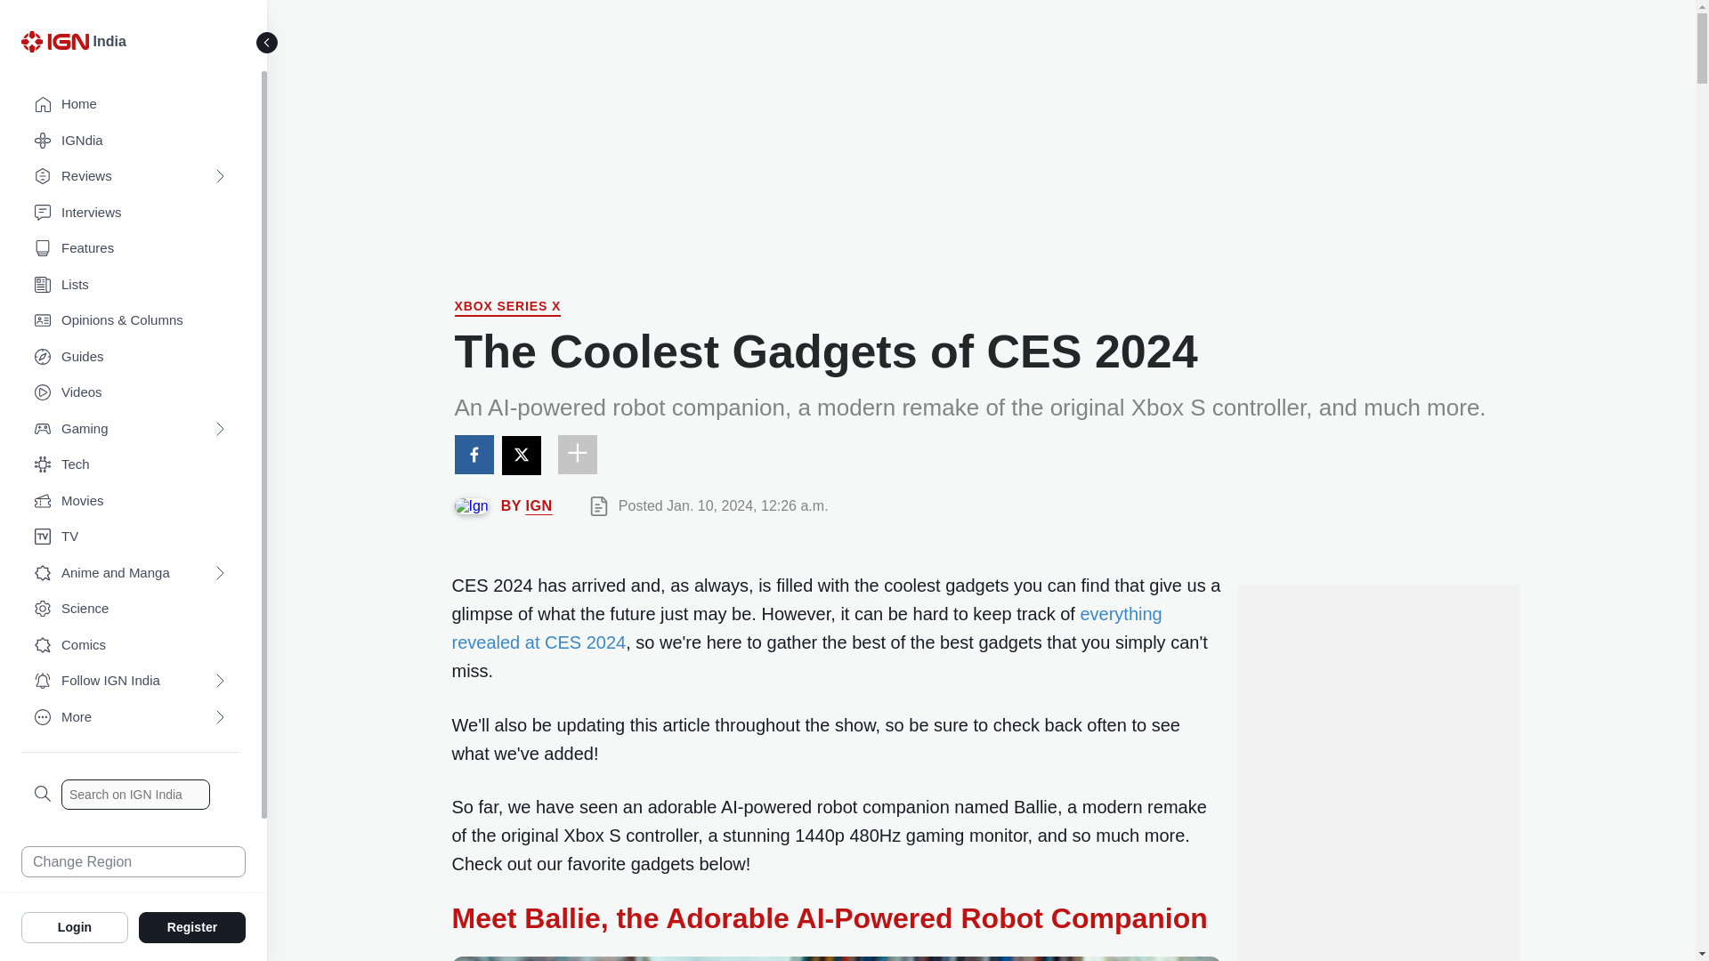  Describe the element at coordinates (130, 717) in the screenshot. I see `More` at that location.